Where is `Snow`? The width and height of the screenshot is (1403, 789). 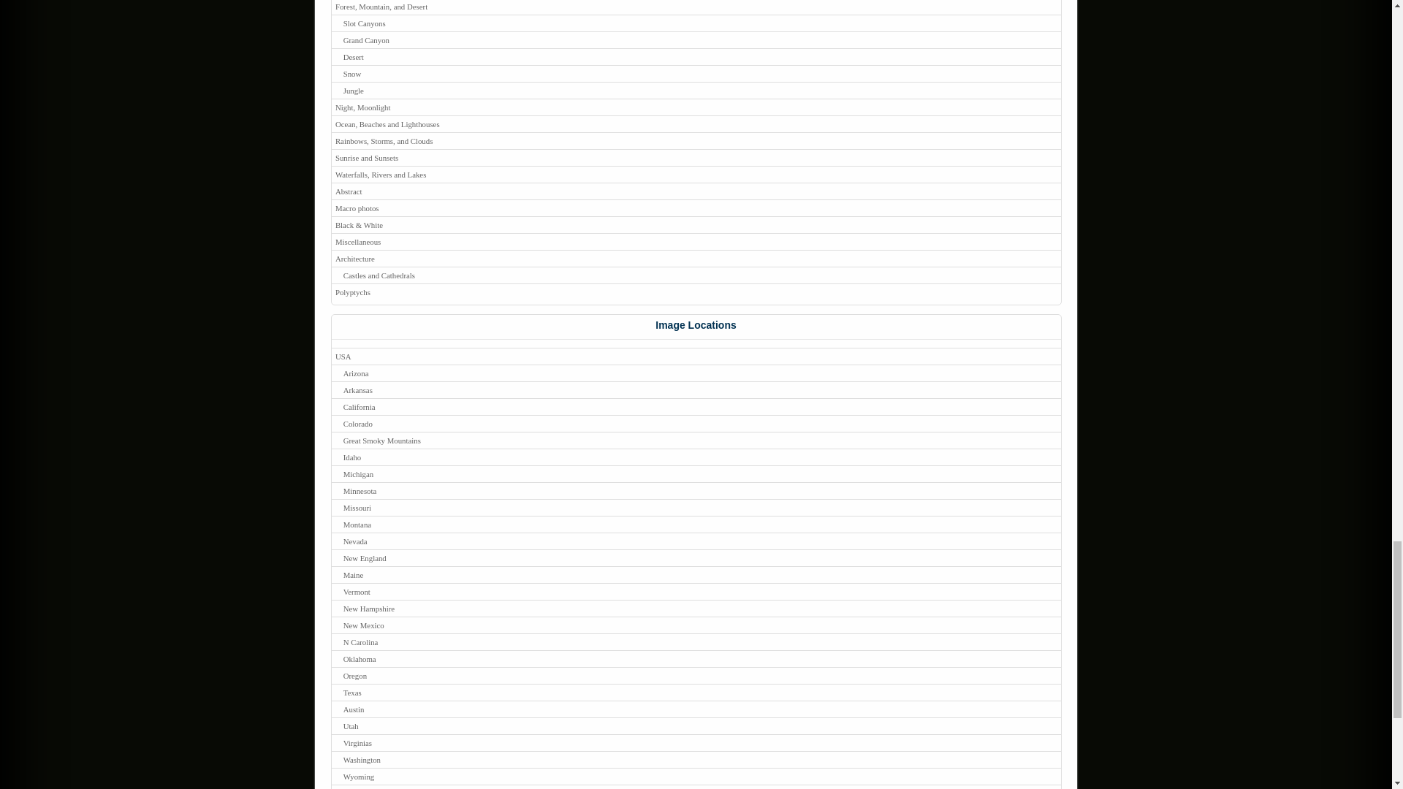
Snow is located at coordinates (696, 73).